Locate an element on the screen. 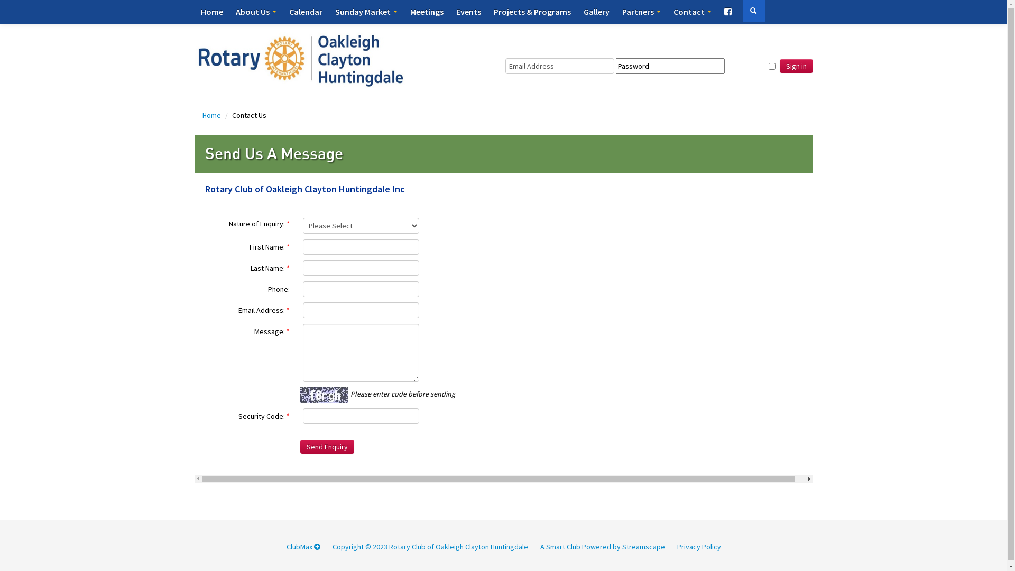  Privacy Policy is located at coordinates (699, 547).